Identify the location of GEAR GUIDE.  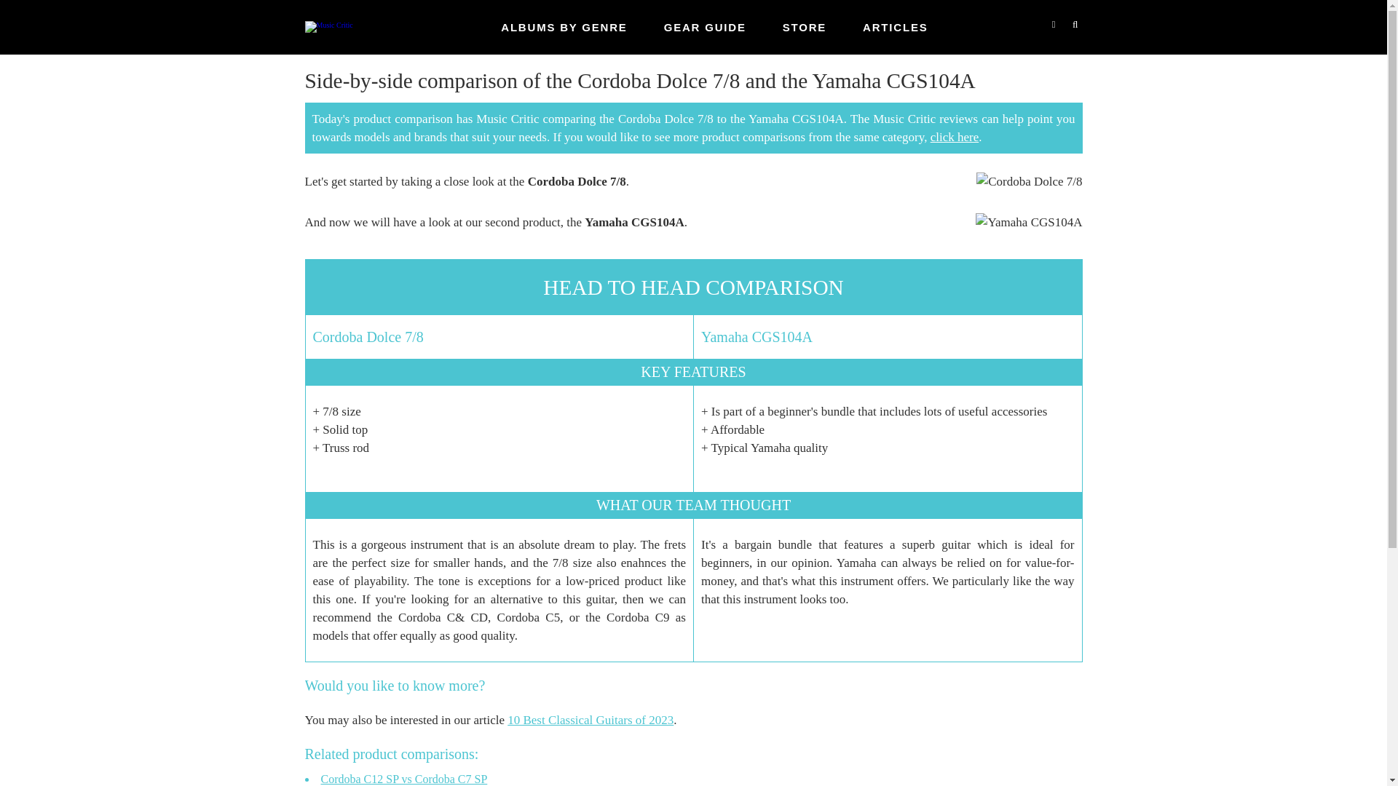
(705, 28).